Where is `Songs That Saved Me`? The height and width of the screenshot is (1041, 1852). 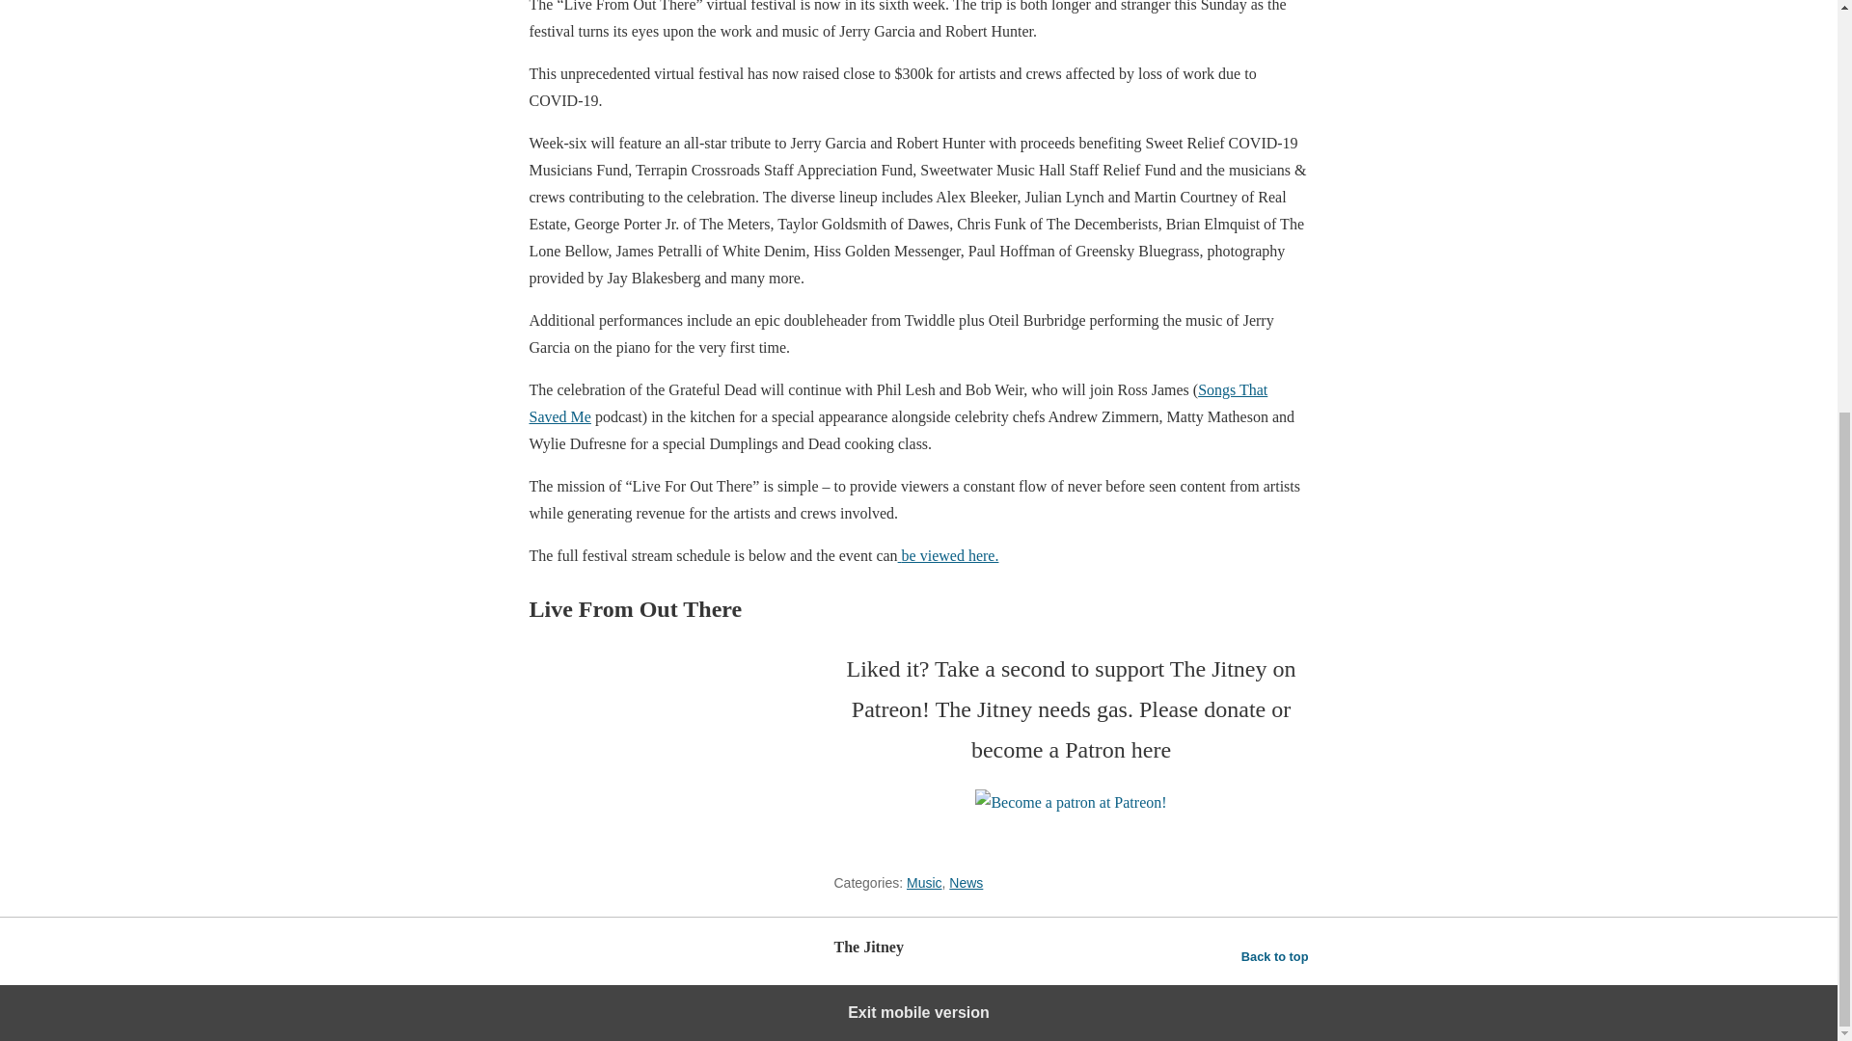 Songs That Saved Me is located at coordinates (897, 403).